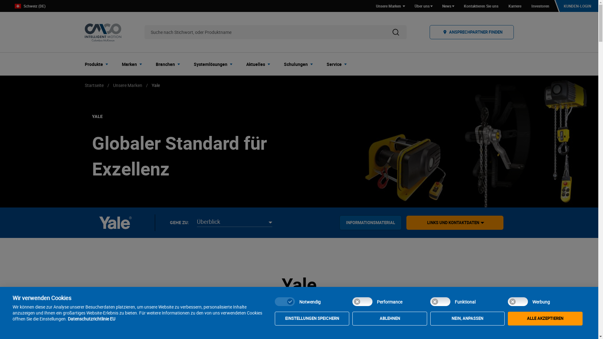  I want to click on LINKS UND KONTAKTDATEN, so click(453, 223).